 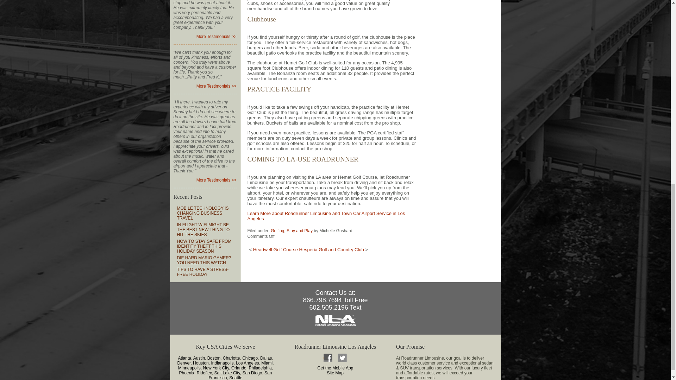 What do you see at coordinates (217, 37) in the screenshot?
I see `Frequent Traveler Programs` at bounding box center [217, 37].